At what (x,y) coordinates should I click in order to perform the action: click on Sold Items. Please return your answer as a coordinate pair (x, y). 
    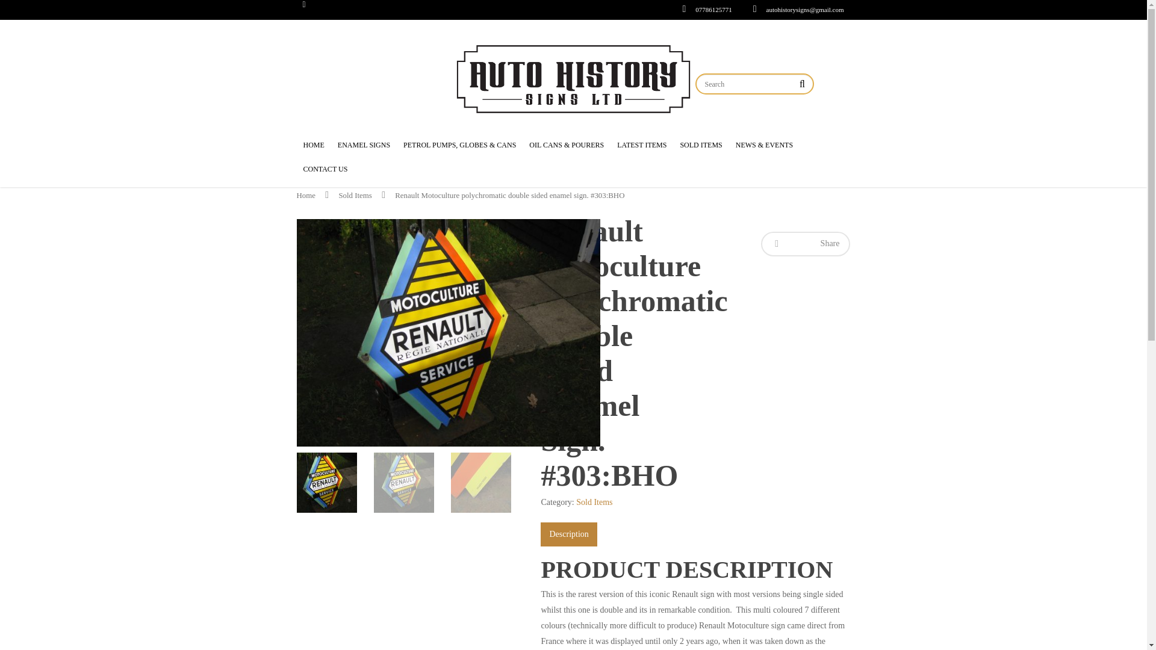
    Looking at the image, I should click on (594, 502).